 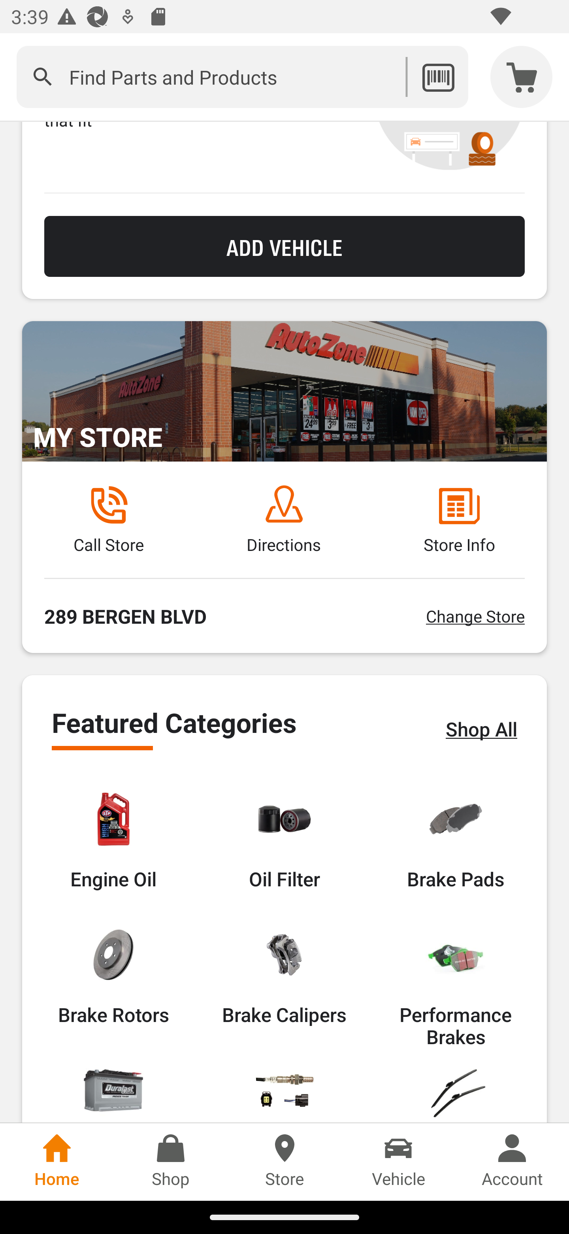 What do you see at coordinates (481, 729) in the screenshot?
I see `Shop All Featured Categories Shop All` at bounding box center [481, 729].